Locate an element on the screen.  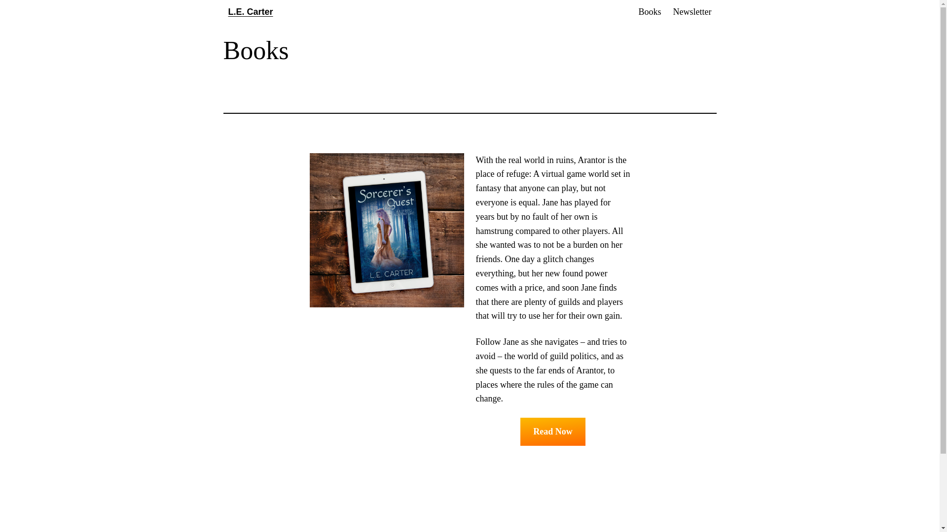
Read Now is located at coordinates (552, 432).